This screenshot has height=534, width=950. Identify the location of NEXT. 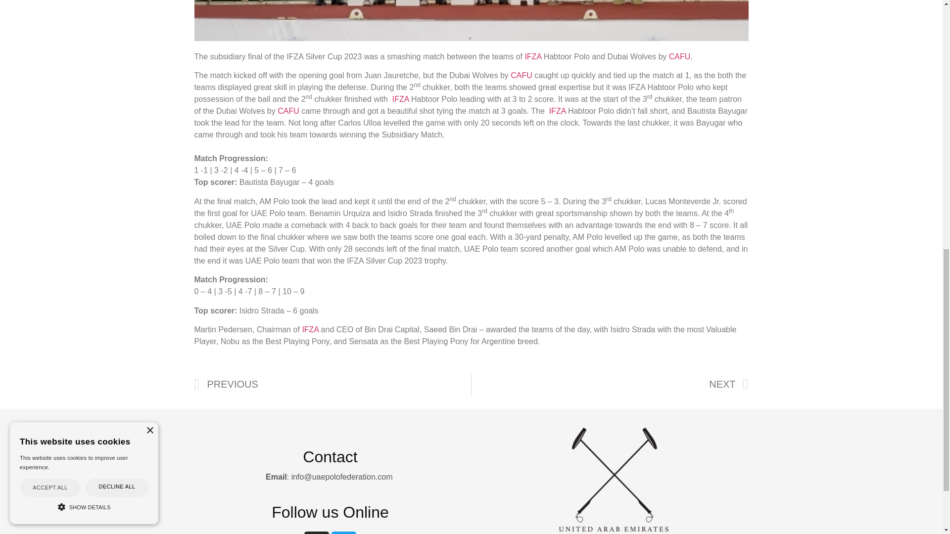
(610, 384).